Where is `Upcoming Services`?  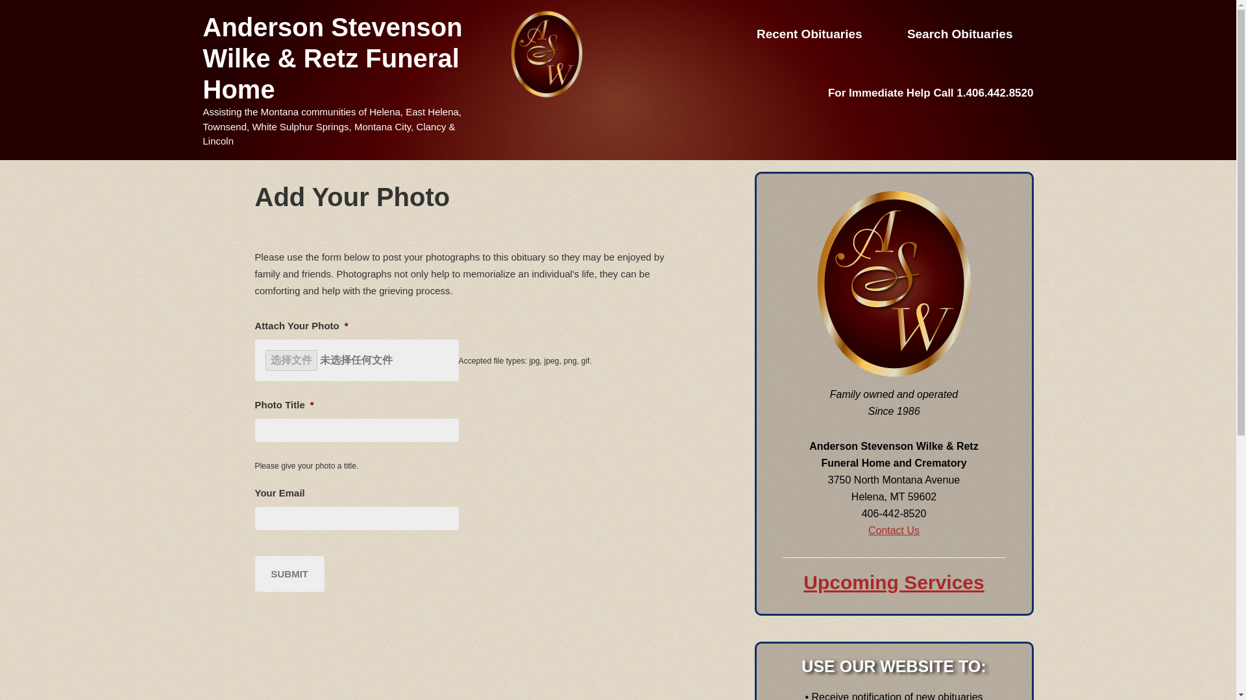 Upcoming Services is located at coordinates (894, 582).